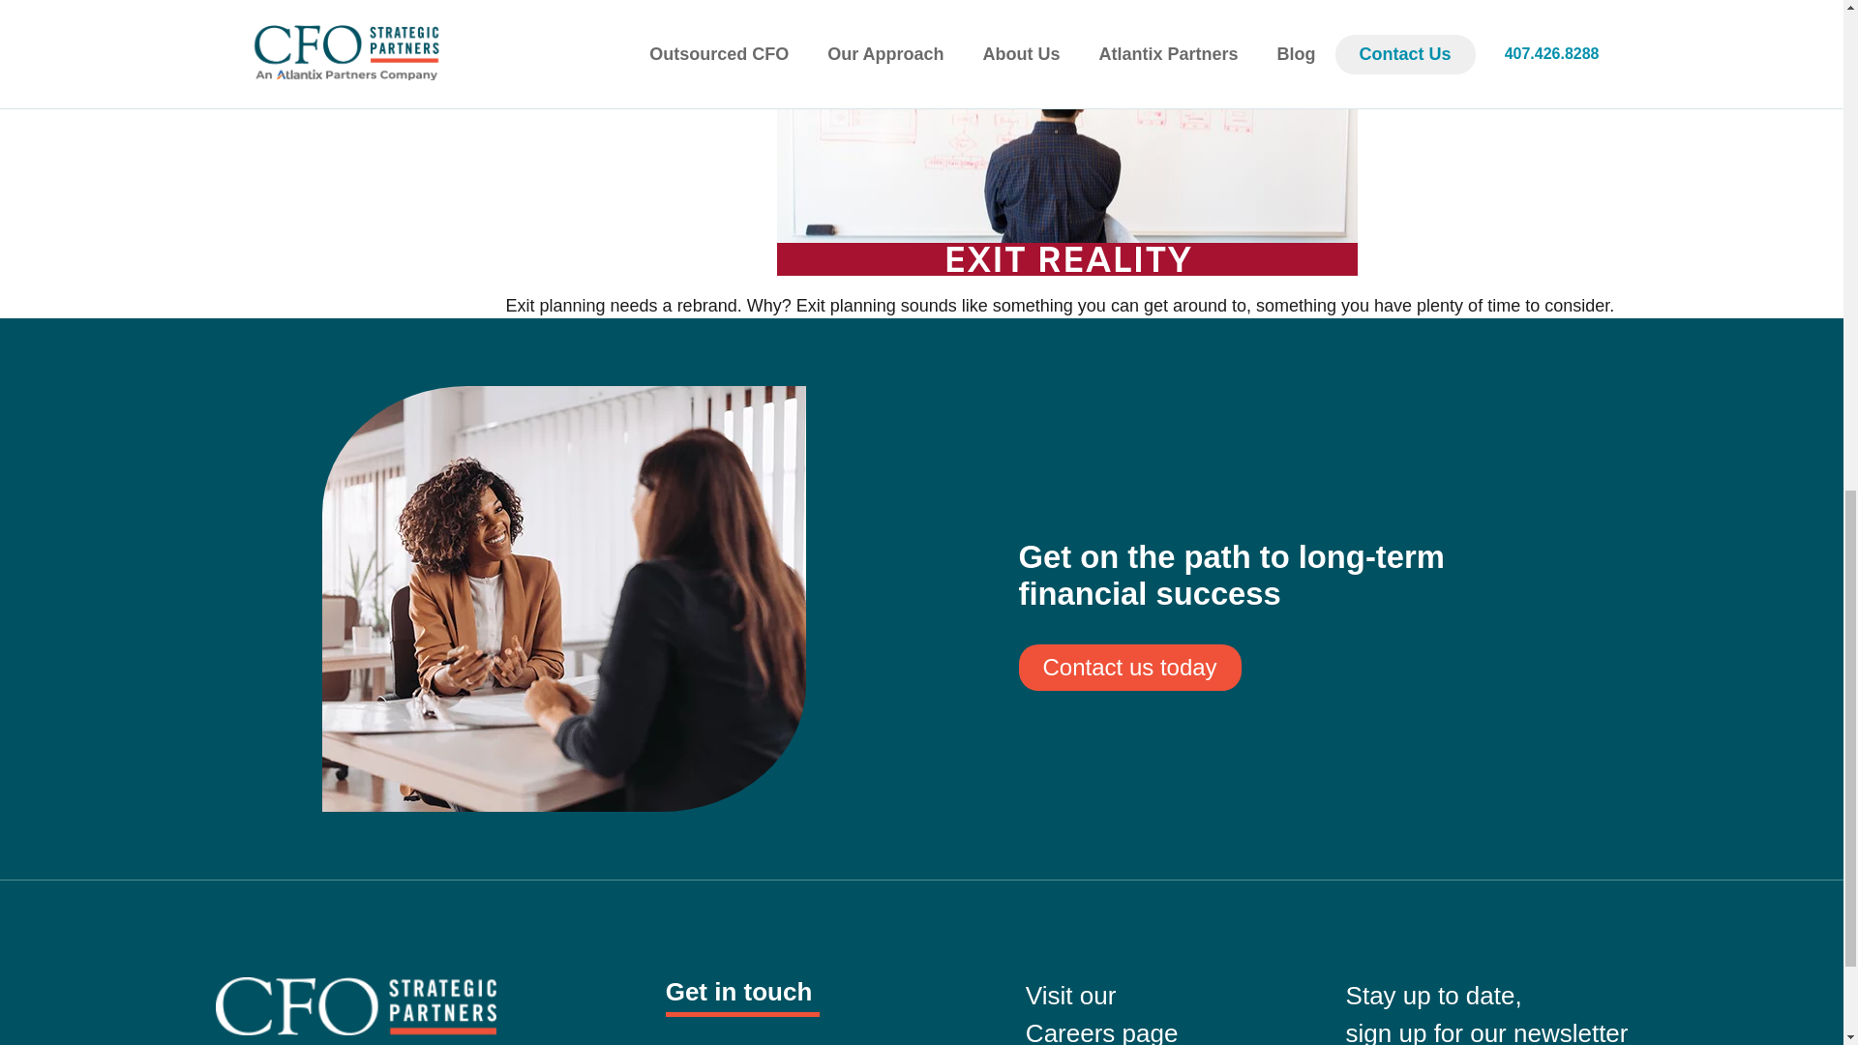 Image resolution: width=1858 pixels, height=1045 pixels. What do you see at coordinates (1101, 1013) in the screenshot?
I see `407.426.8288` at bounding box center [1101, 1013].